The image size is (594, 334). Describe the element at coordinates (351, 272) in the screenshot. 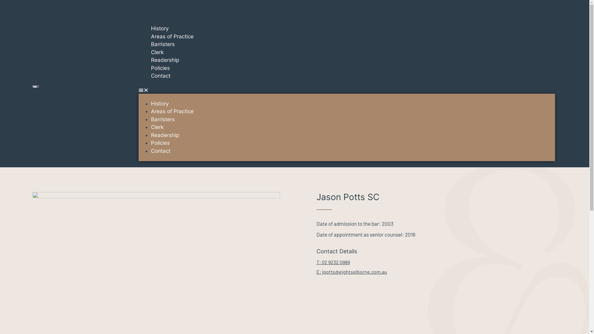

I see `E: jpotts@eightselborne.com.au` at that location.